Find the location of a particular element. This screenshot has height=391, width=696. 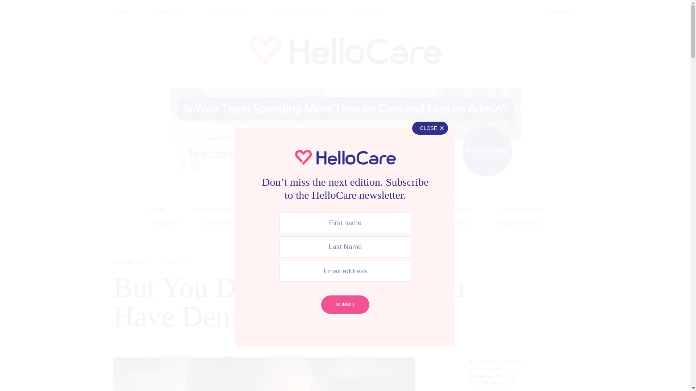

EDUCATION is located at coordinates (345, 6).